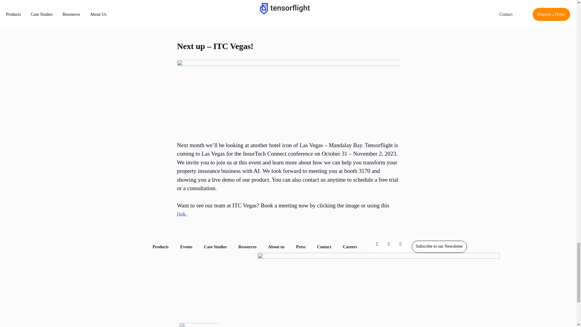 This screenshot has height=327, width=581. Describe the element at coordinates (160, 247) in the screenshot. I see `Products` at that location.